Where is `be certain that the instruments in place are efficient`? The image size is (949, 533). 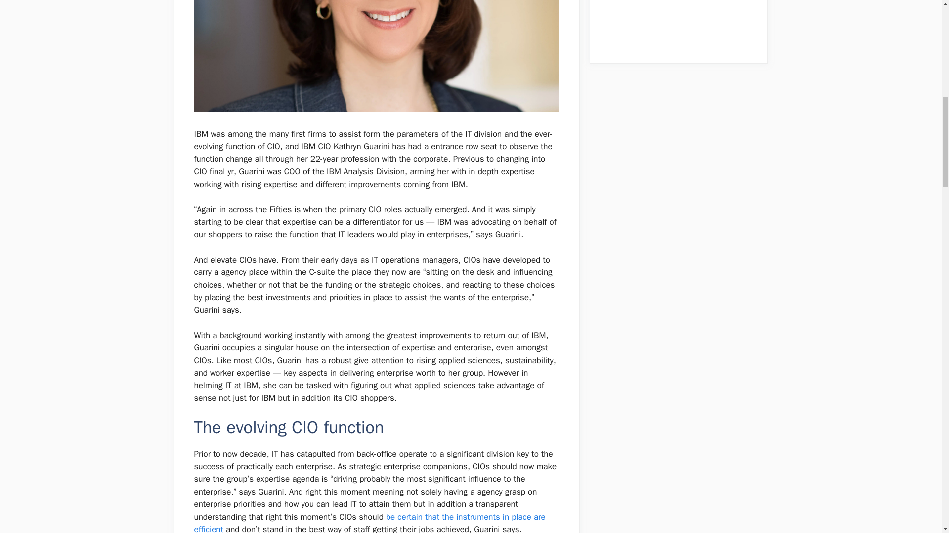
be certain that the instruments in place are efficient is located at coordinates (369, 522).